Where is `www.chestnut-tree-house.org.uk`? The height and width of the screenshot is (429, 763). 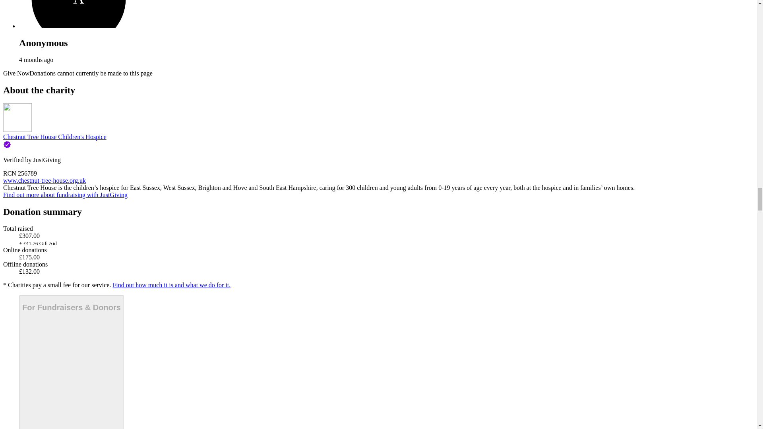 www.chestnut-tree-house.org.uk is located at coordinates (44, 180).